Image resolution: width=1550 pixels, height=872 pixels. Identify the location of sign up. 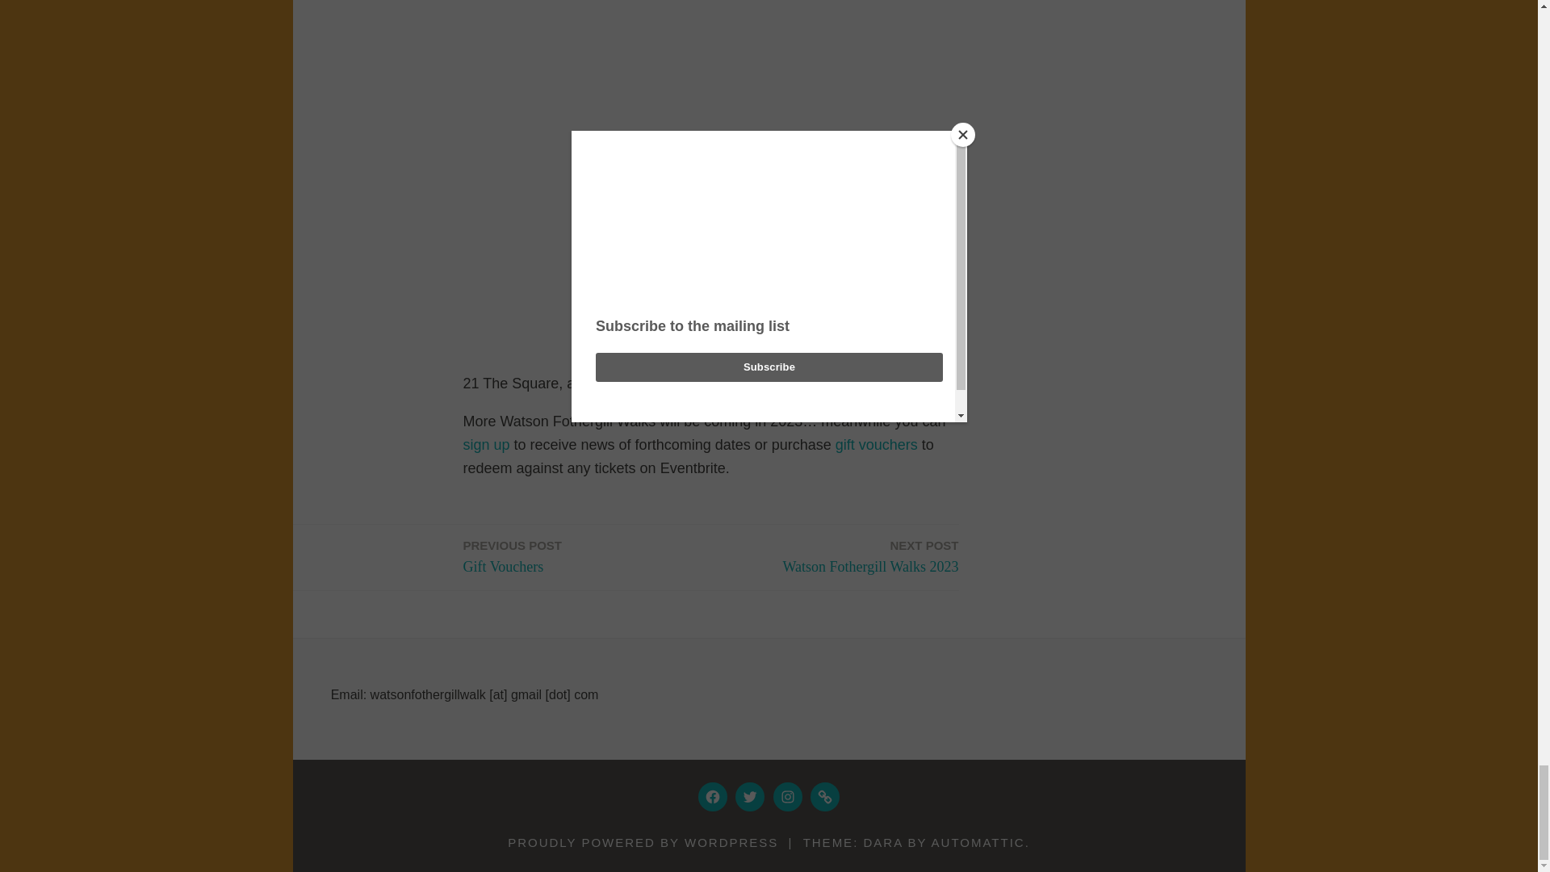
(486, 444).